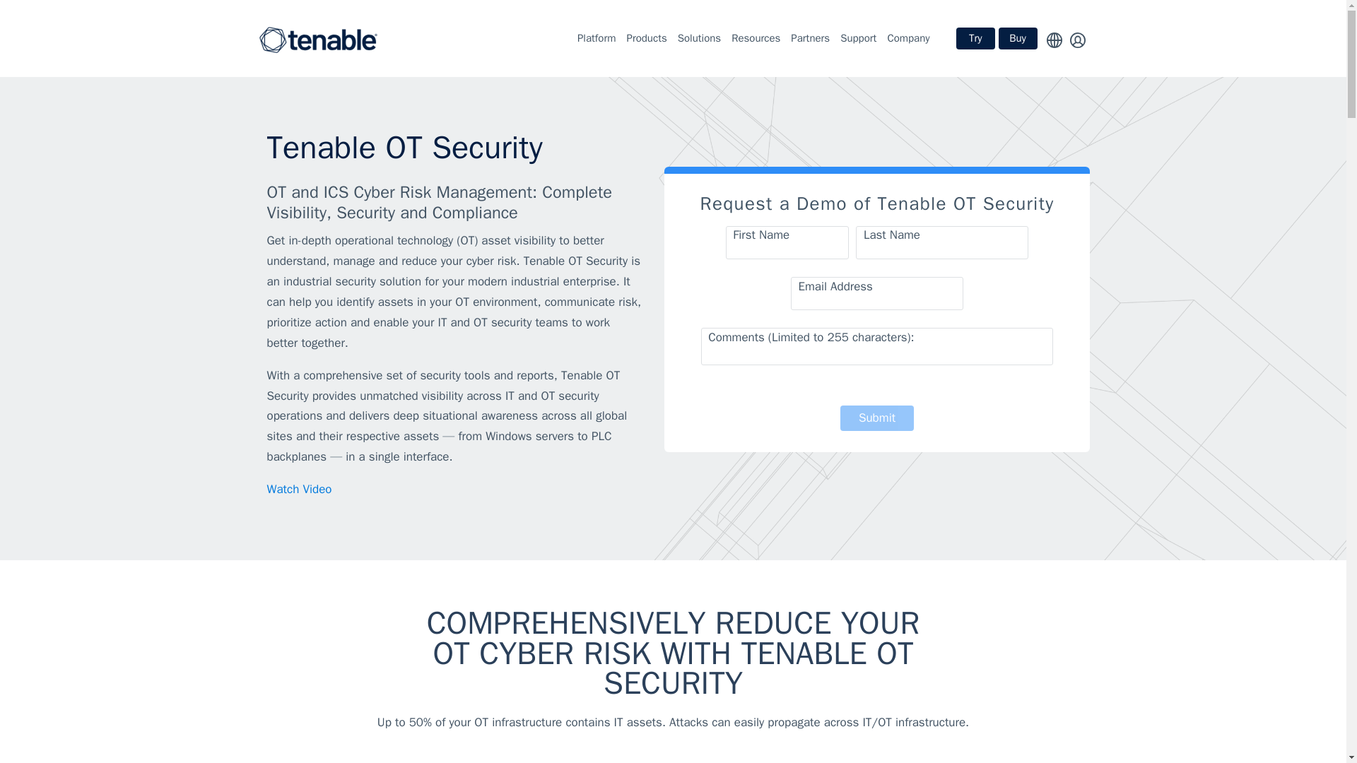 The height and width of the screenshot is (763, 1357). What do you see at coordinates (810, 38) in the screenshot?
I see `Partners` at bounding box center [810, 38].